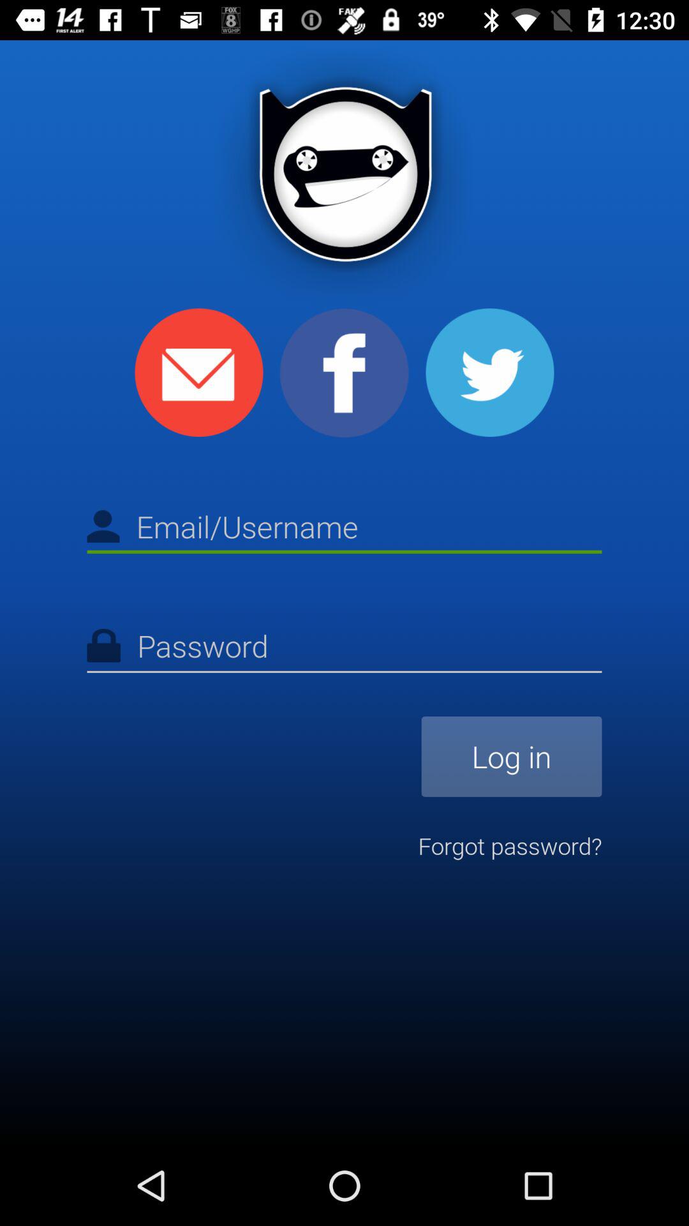 The image size is (689, 1226). What do you see at coordinates (344, 373) in the screenshot?
I see `facebook button` at bounding box center [344, 373].